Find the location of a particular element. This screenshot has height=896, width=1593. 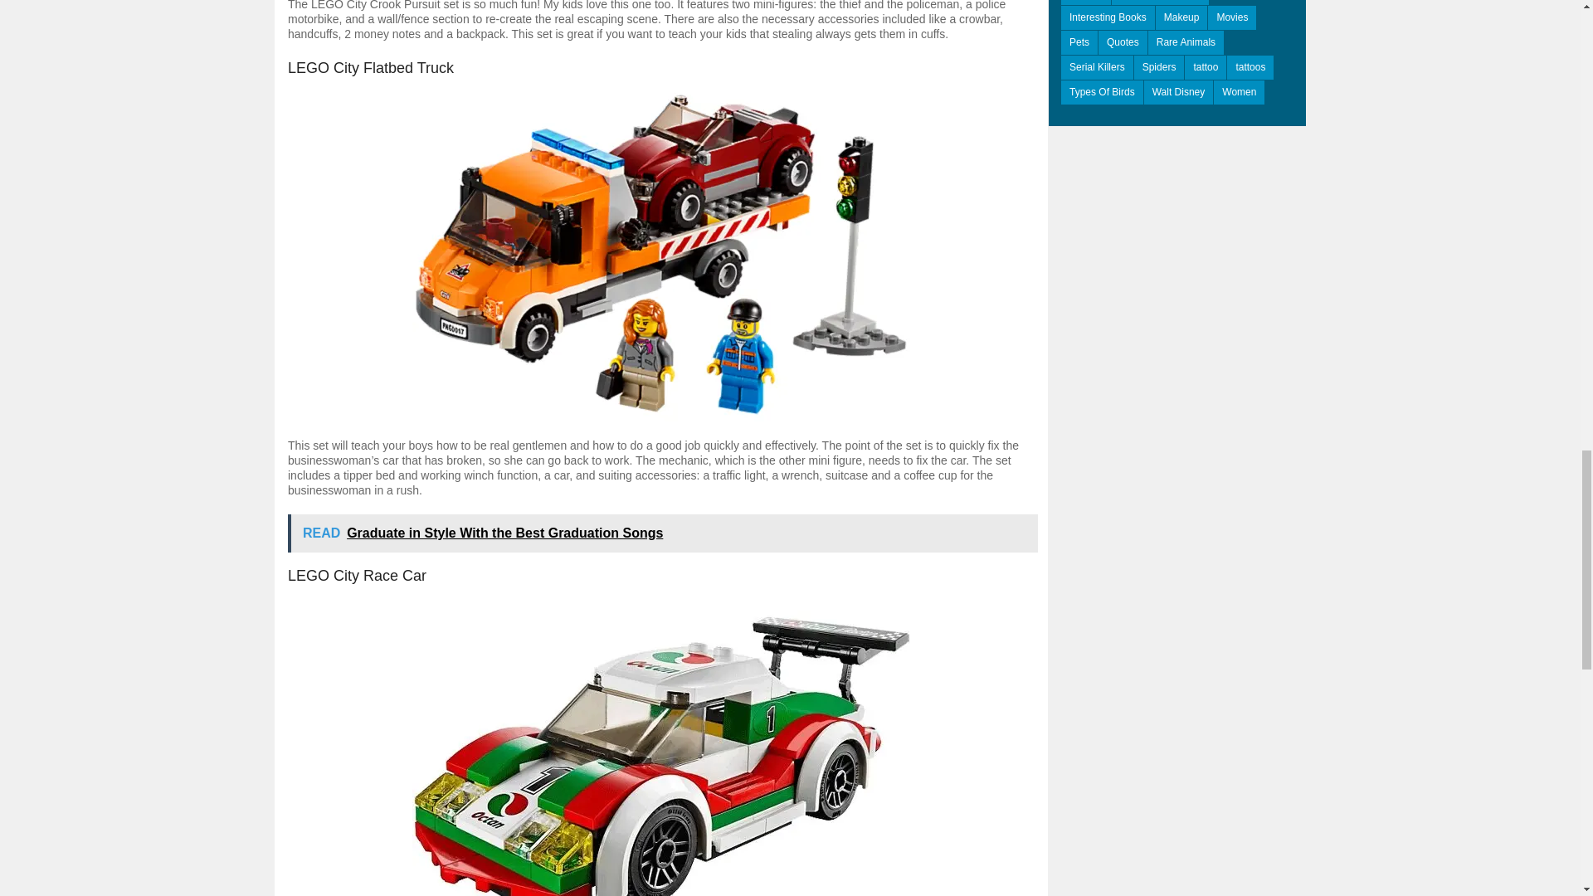

READ  Graduate in Style With the Best Graduation Songs is located at coordinates (663, 533).